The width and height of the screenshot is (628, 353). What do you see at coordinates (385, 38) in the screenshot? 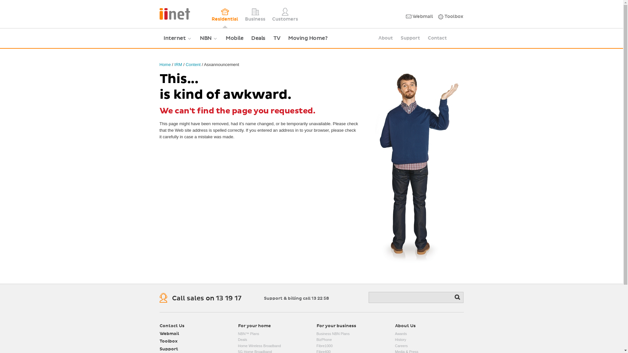
I see `About` at bounding box center [385, 38].